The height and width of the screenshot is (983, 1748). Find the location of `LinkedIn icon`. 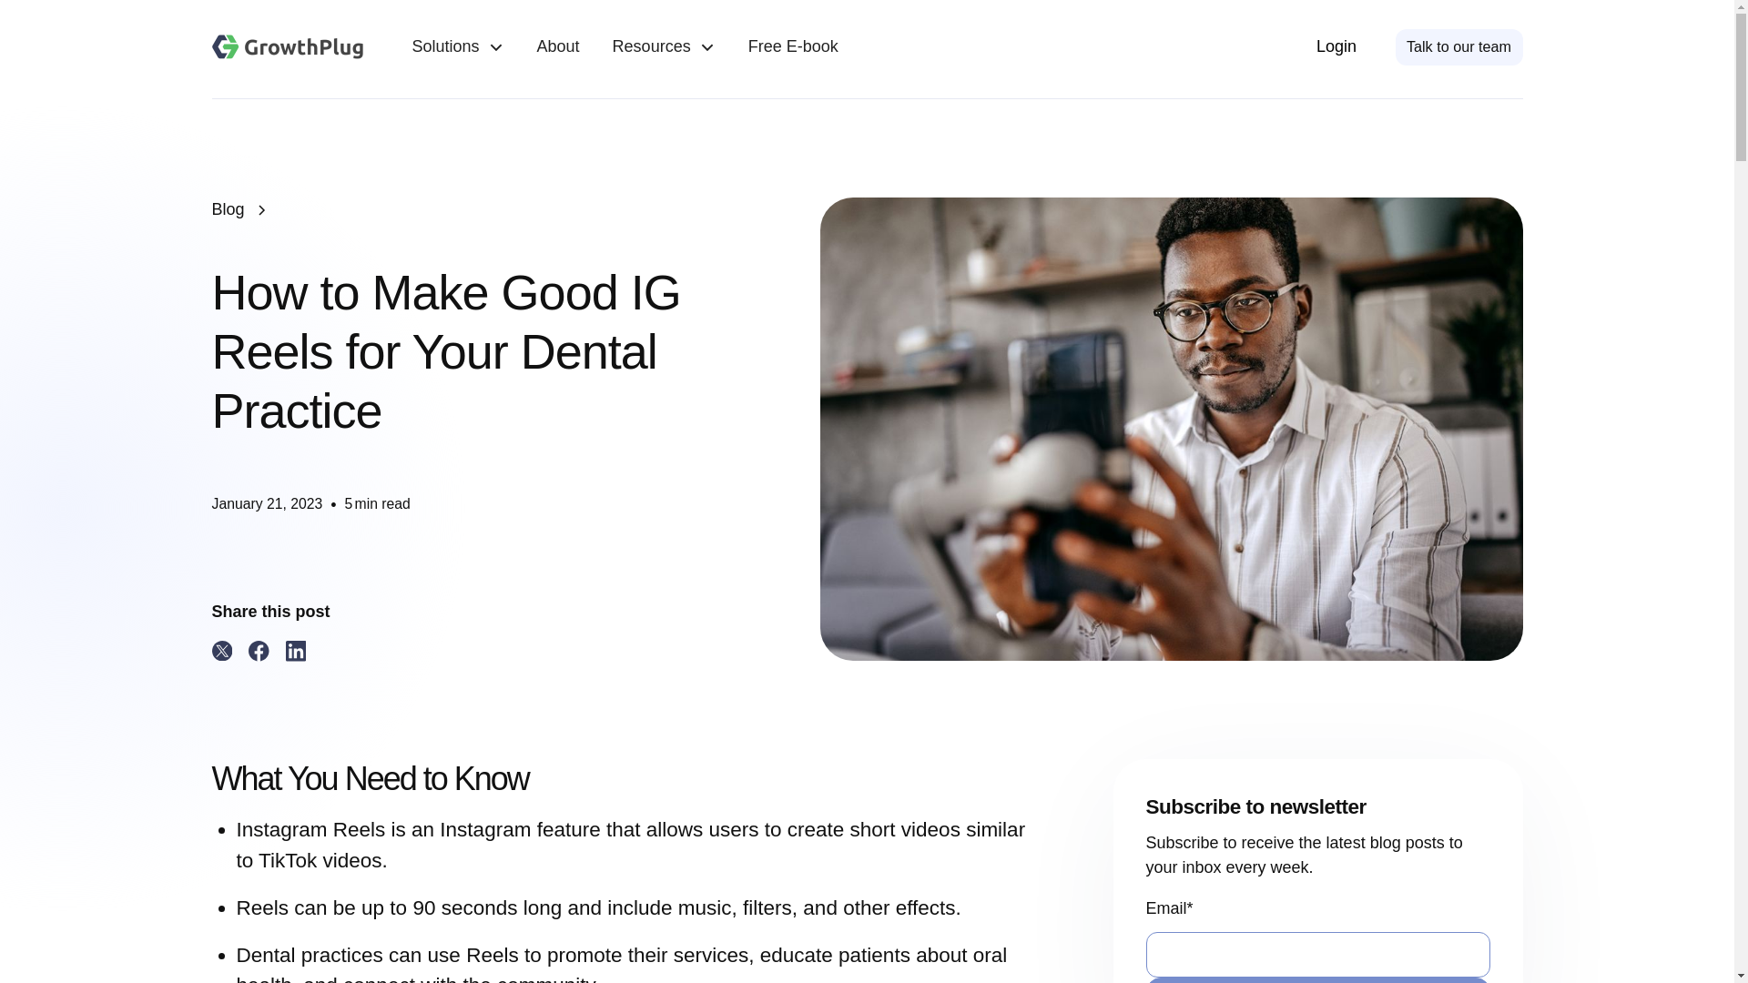

LinkedIn icon is located at coordinates (297, 651).